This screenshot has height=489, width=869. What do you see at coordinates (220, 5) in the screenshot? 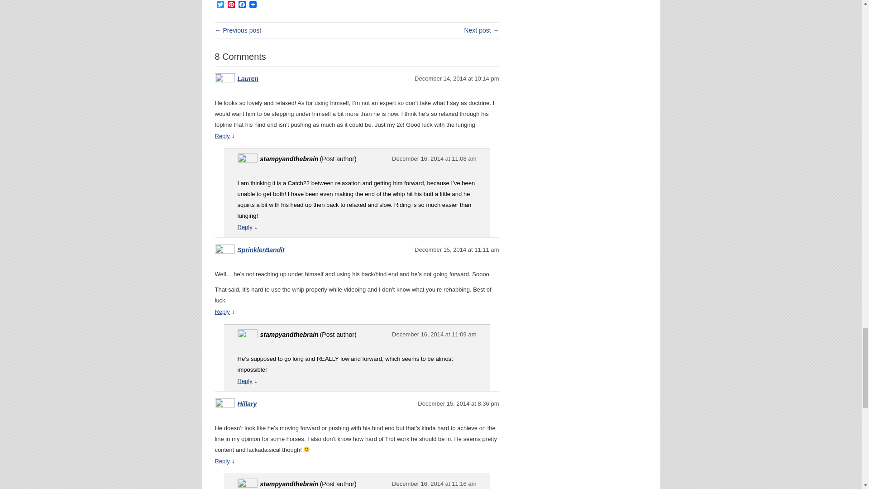
I see `Twitter` at bounding box center [220, 5].